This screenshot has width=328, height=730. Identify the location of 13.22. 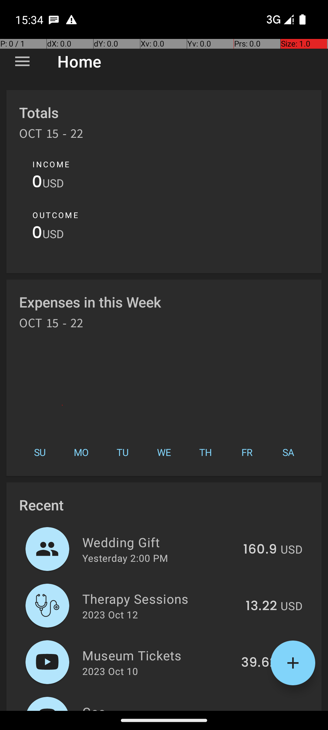
(261, 606).